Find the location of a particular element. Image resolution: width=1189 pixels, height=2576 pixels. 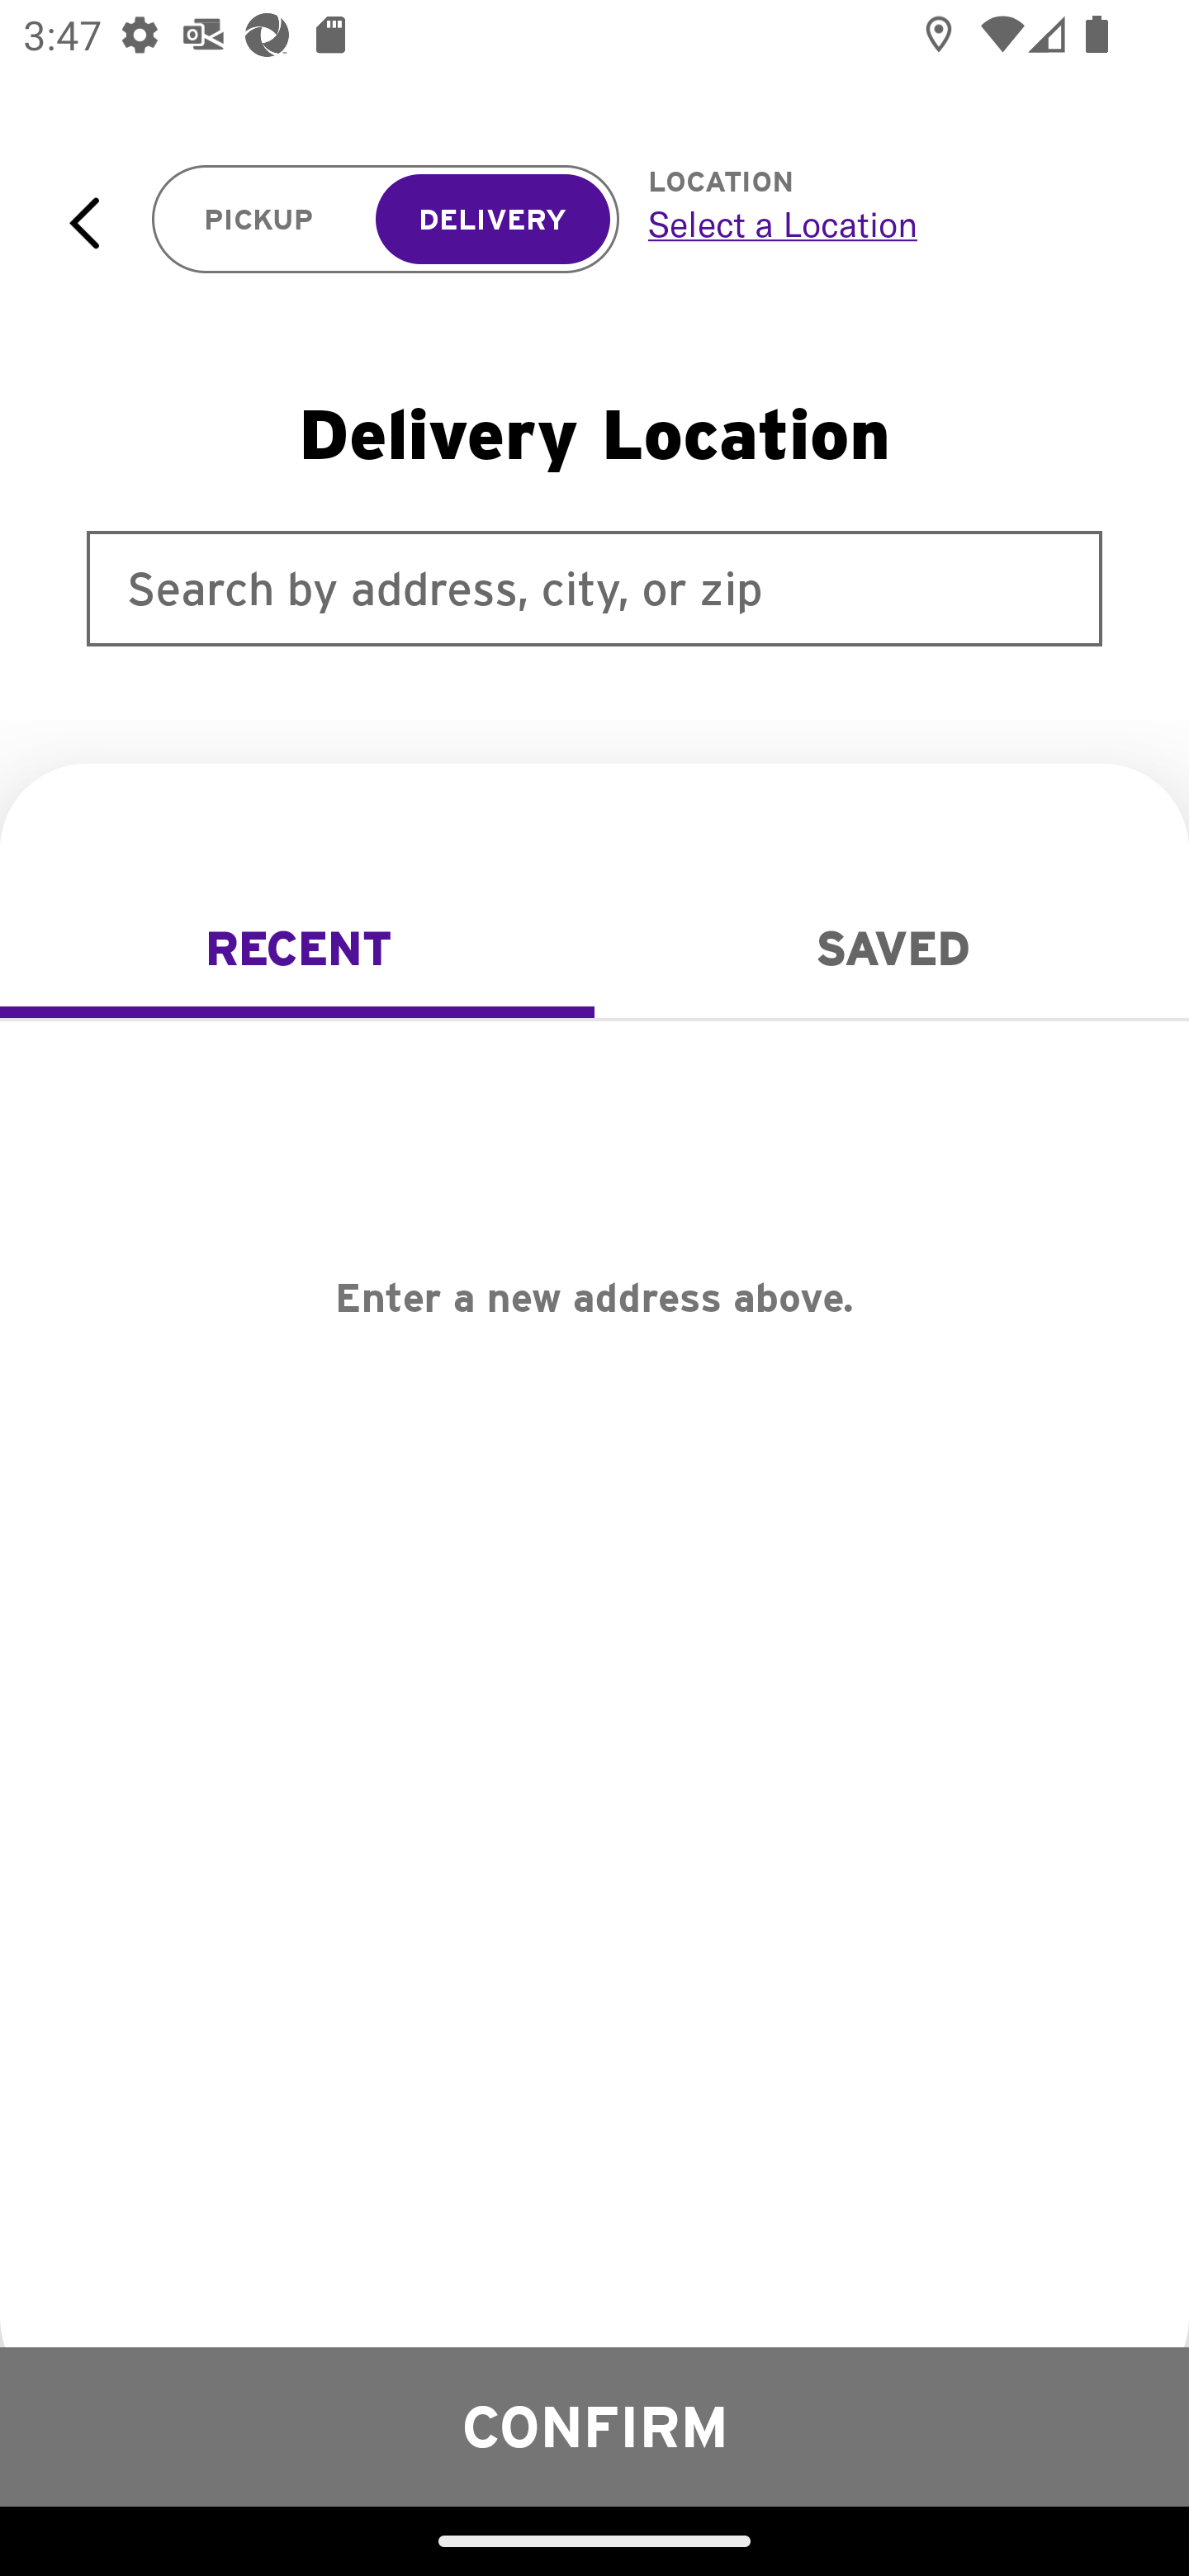

Saved SAVED is located at coordinates (892, 948).